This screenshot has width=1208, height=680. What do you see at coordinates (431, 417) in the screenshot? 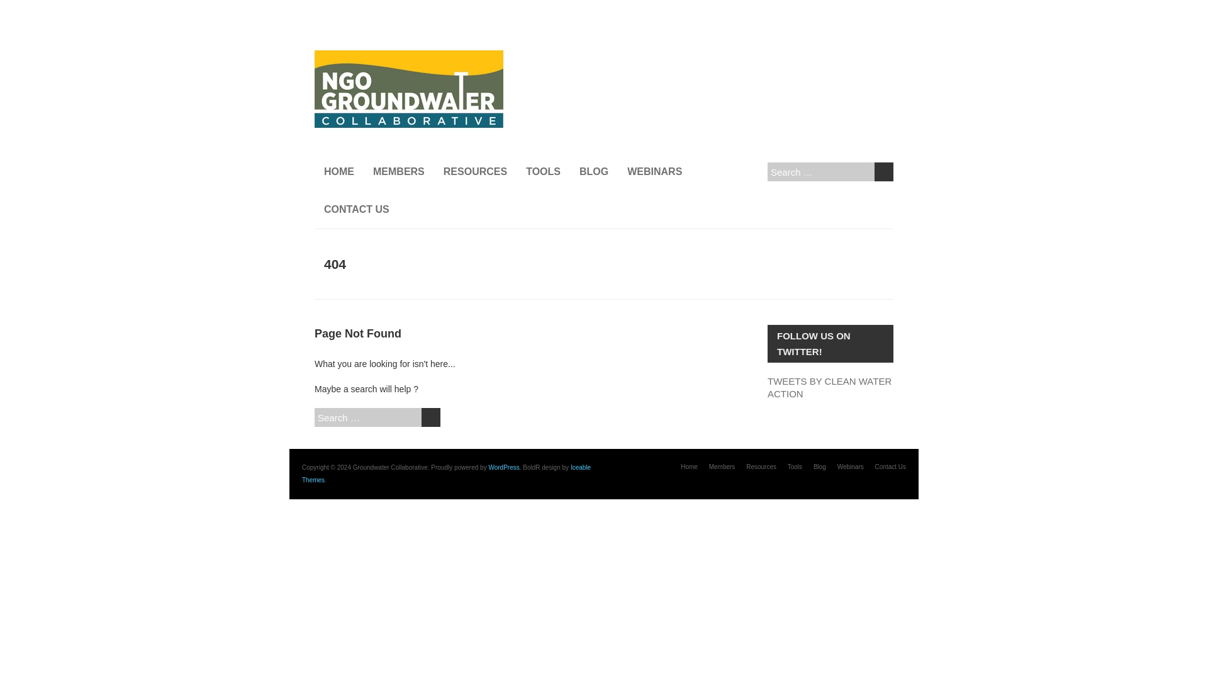
I see `Search` at bounding box center [431, 417].